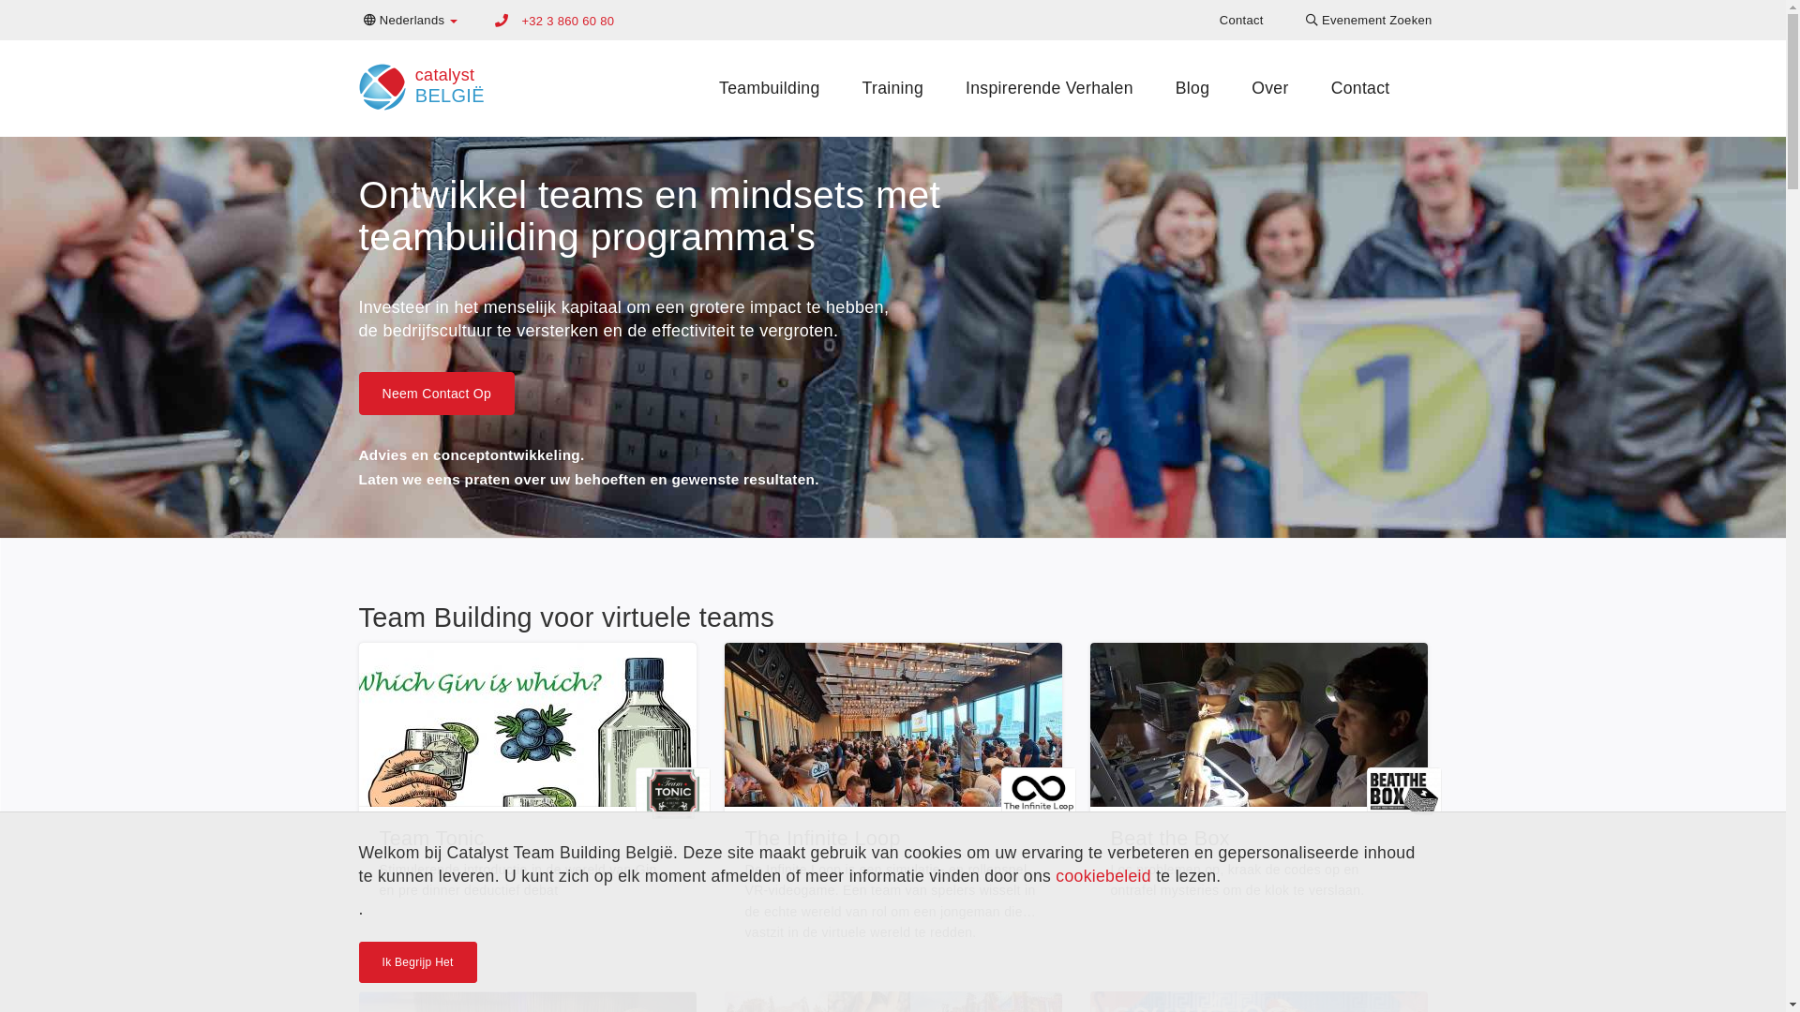  I want to click on Ik Begrijp Het, so click(417, 962).